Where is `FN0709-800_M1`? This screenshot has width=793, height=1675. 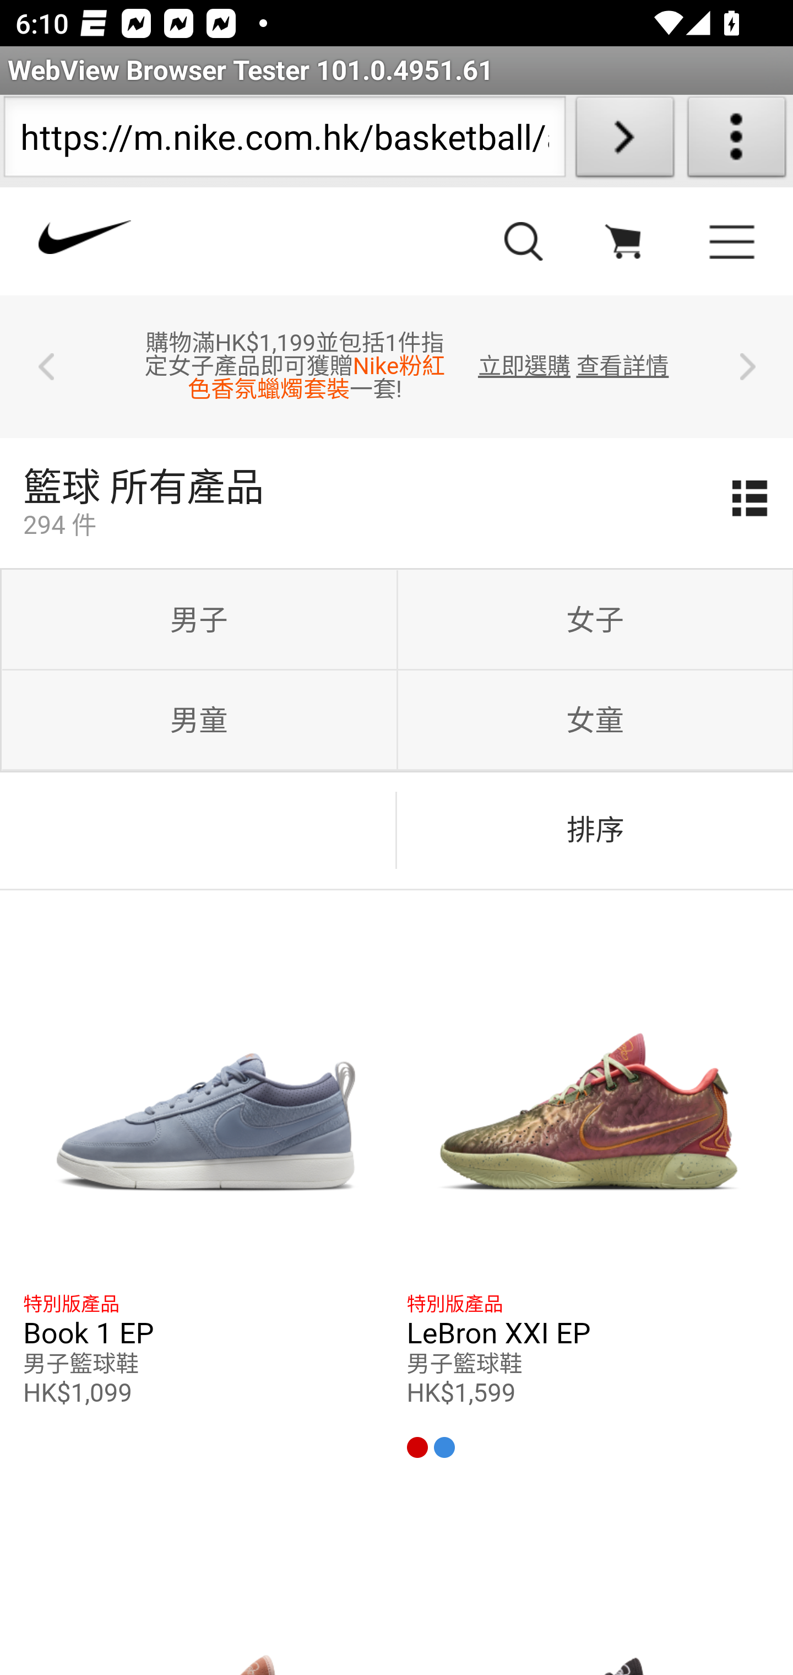
FN0709-800_M1 is located at coordinates (588, 1091).